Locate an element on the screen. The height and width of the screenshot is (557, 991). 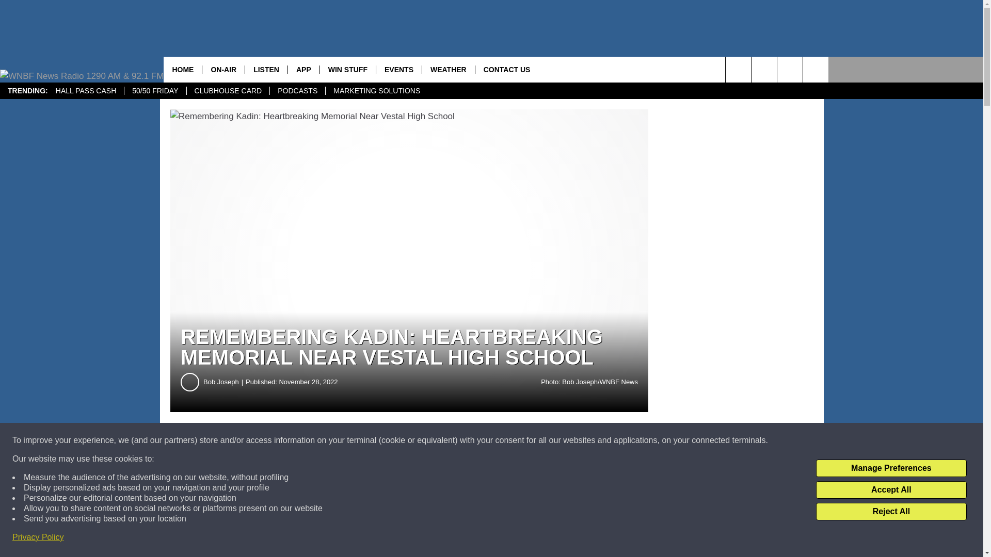
Share on Facebook is located at coordinates (314, 440).